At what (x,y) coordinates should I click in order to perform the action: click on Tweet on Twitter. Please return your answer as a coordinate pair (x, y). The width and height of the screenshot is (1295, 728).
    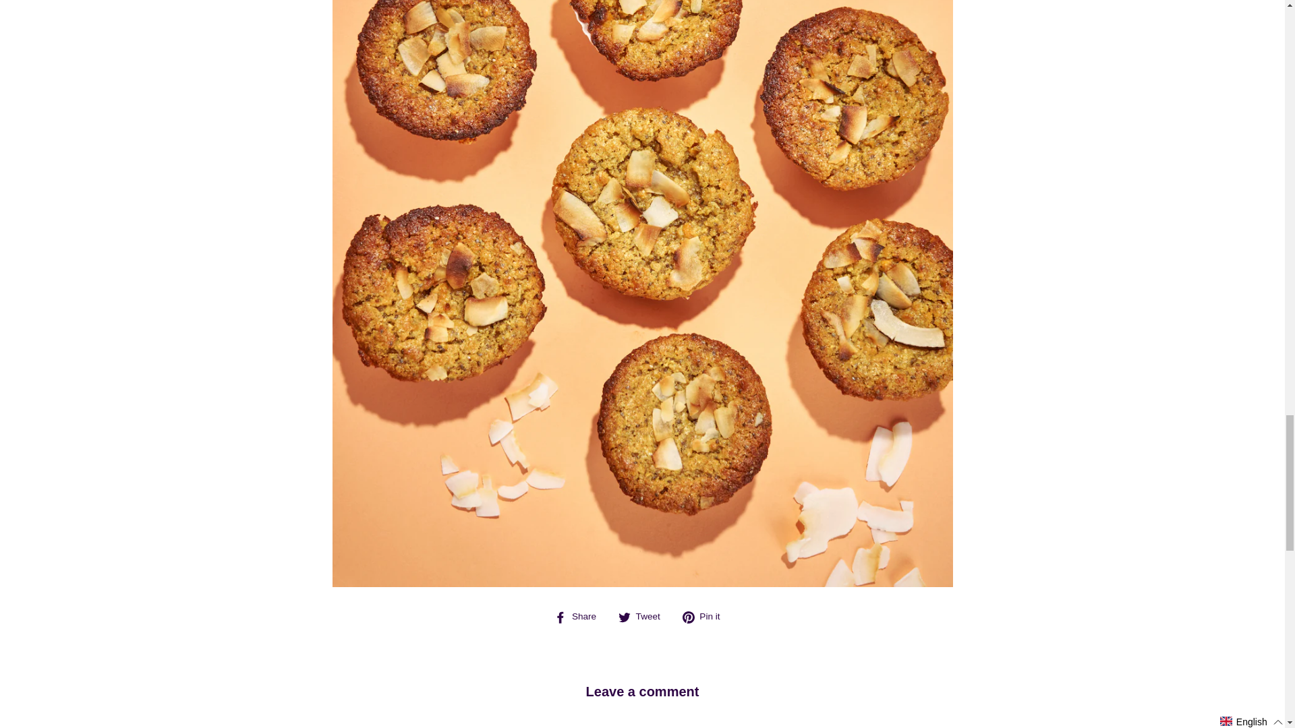
    Looking at the image, I should click on (645, 616).